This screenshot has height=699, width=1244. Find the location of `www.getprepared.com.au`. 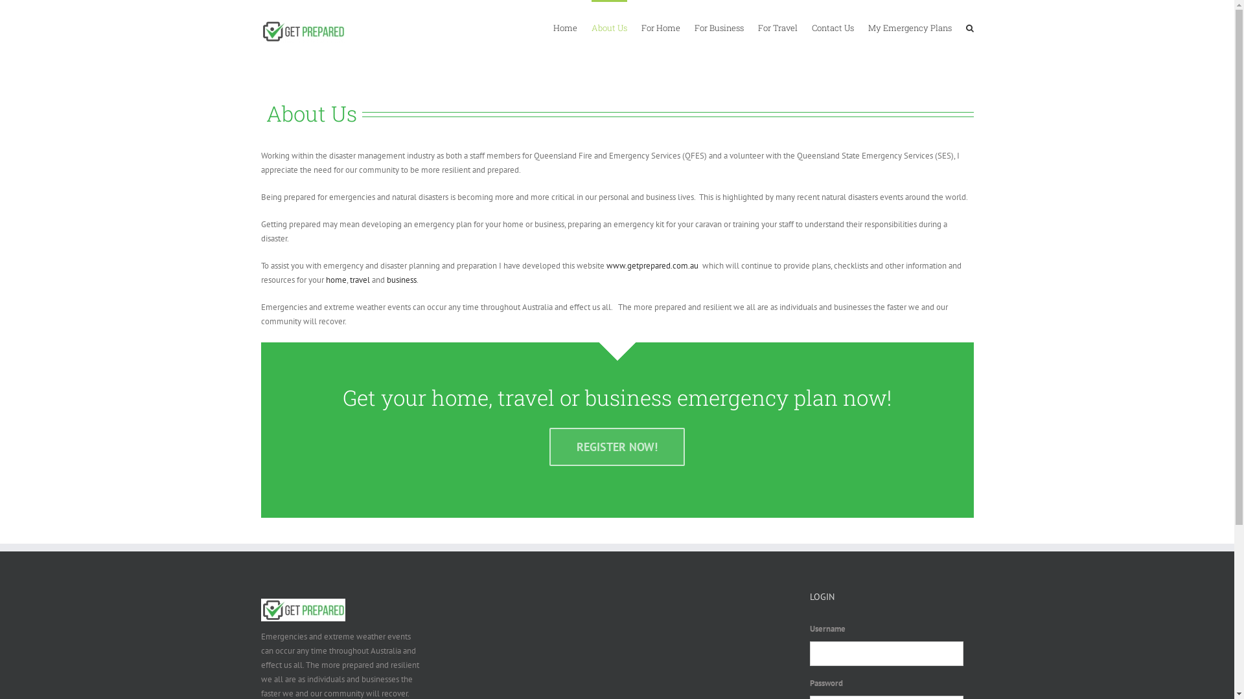

www.getprepared.com.au is located at coordinates (652, 265).